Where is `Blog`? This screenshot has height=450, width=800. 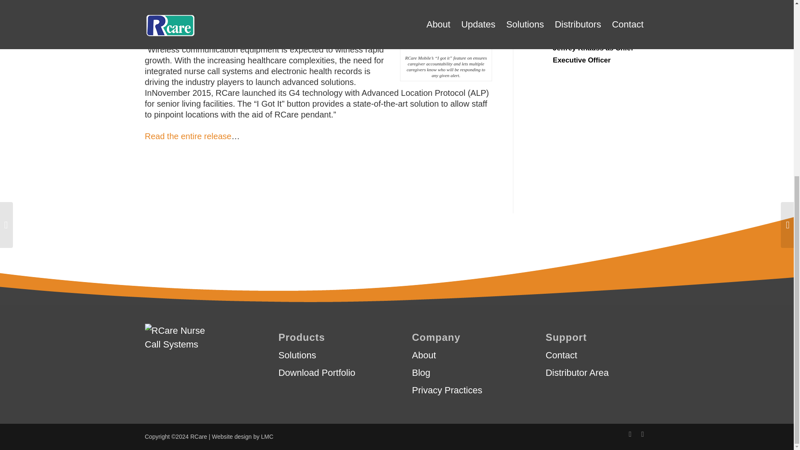 Blog is located at coordinates (463, 372).